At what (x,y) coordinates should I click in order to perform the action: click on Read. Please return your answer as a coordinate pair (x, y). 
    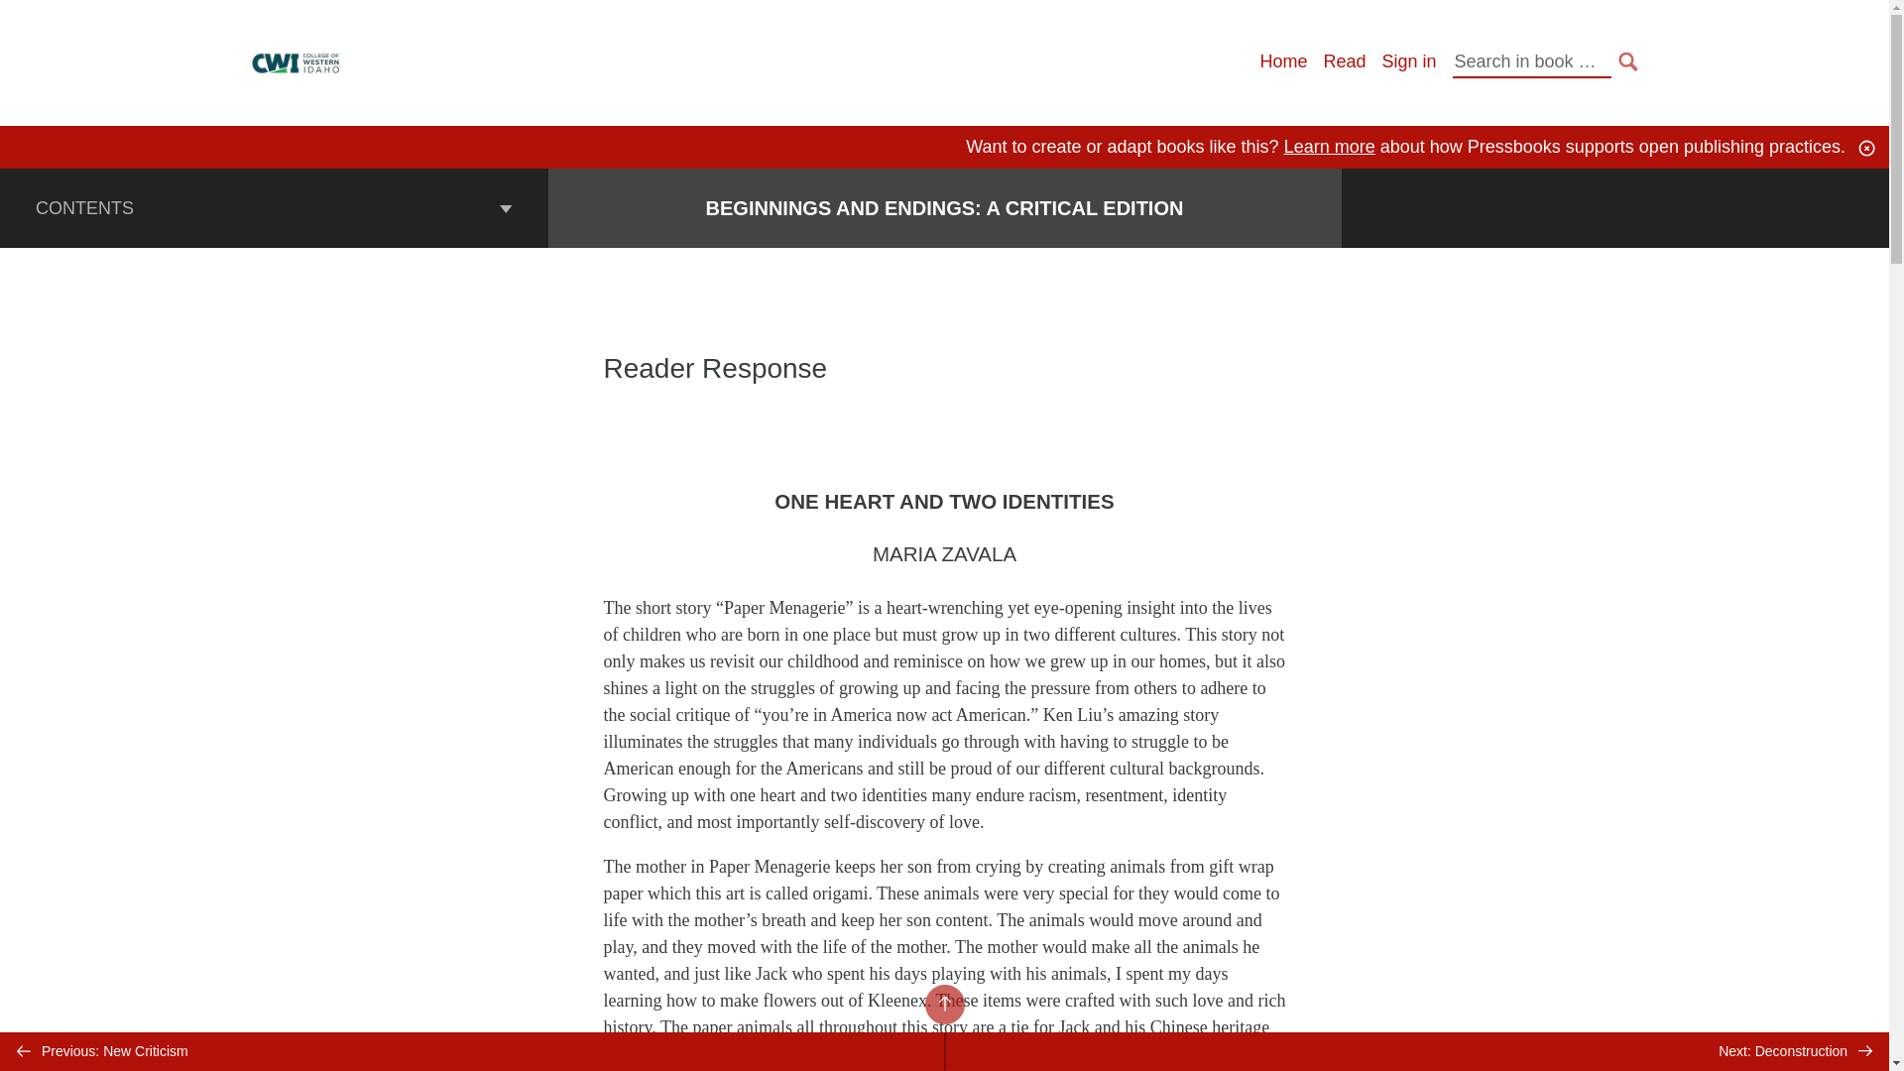
    Looking at the image, I should click on (1344, 61).